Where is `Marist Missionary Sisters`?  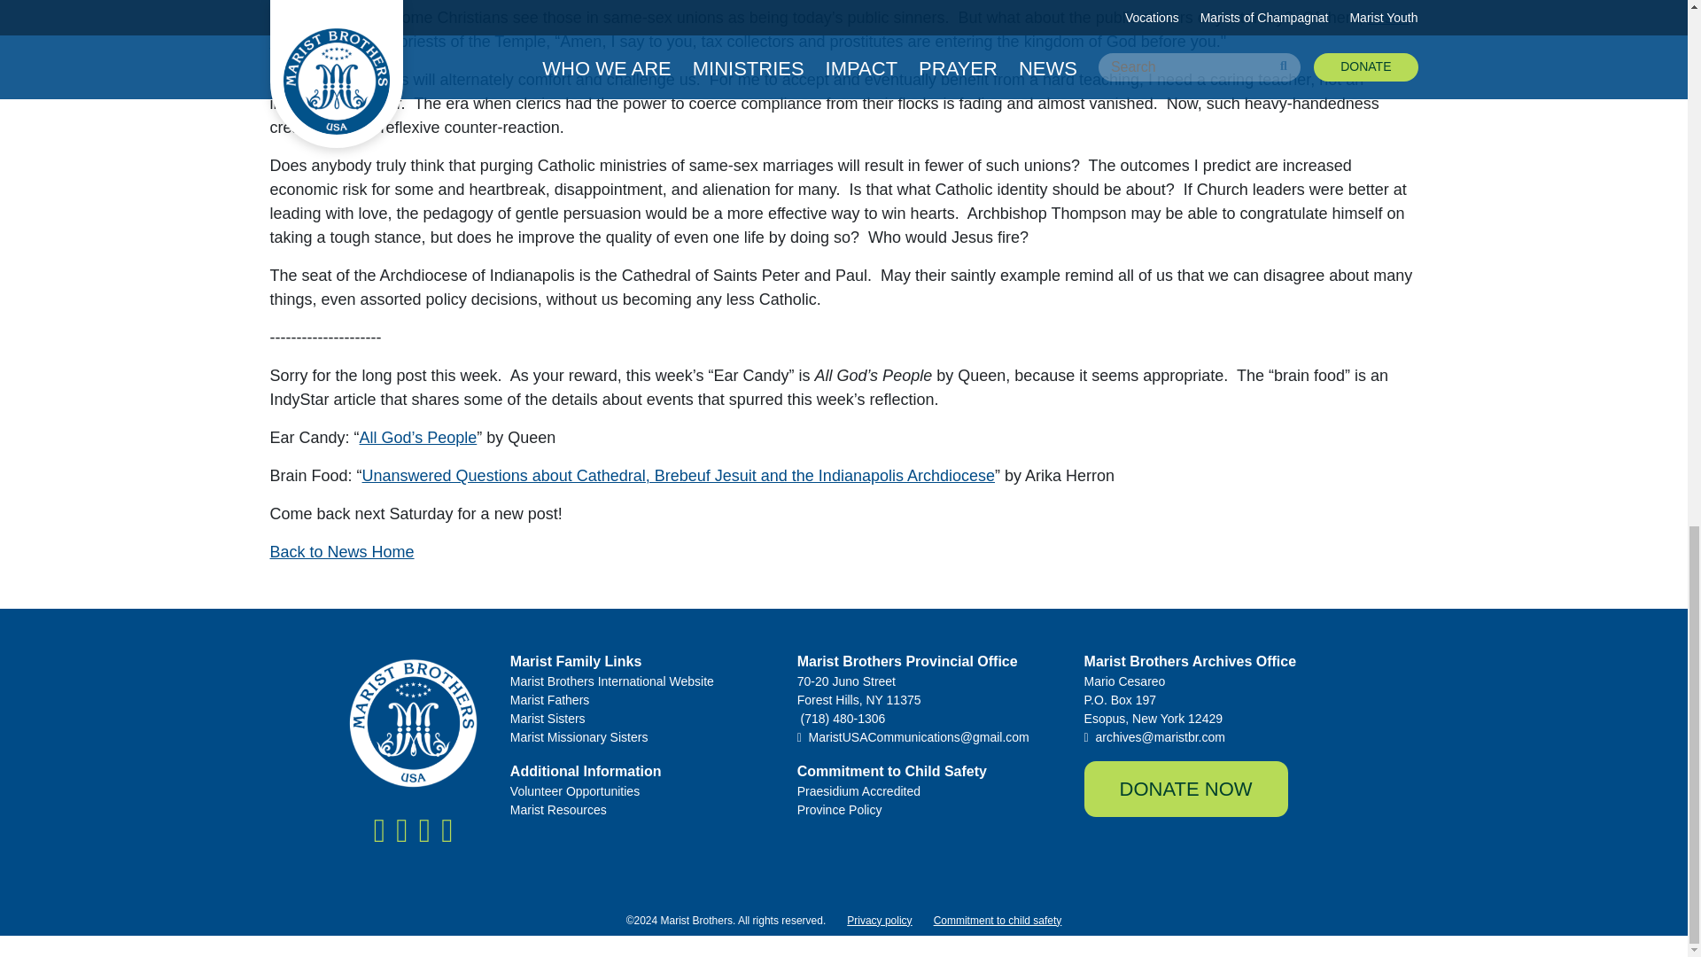 Marist Missionary Sisters is located at coordinates (643, 737).